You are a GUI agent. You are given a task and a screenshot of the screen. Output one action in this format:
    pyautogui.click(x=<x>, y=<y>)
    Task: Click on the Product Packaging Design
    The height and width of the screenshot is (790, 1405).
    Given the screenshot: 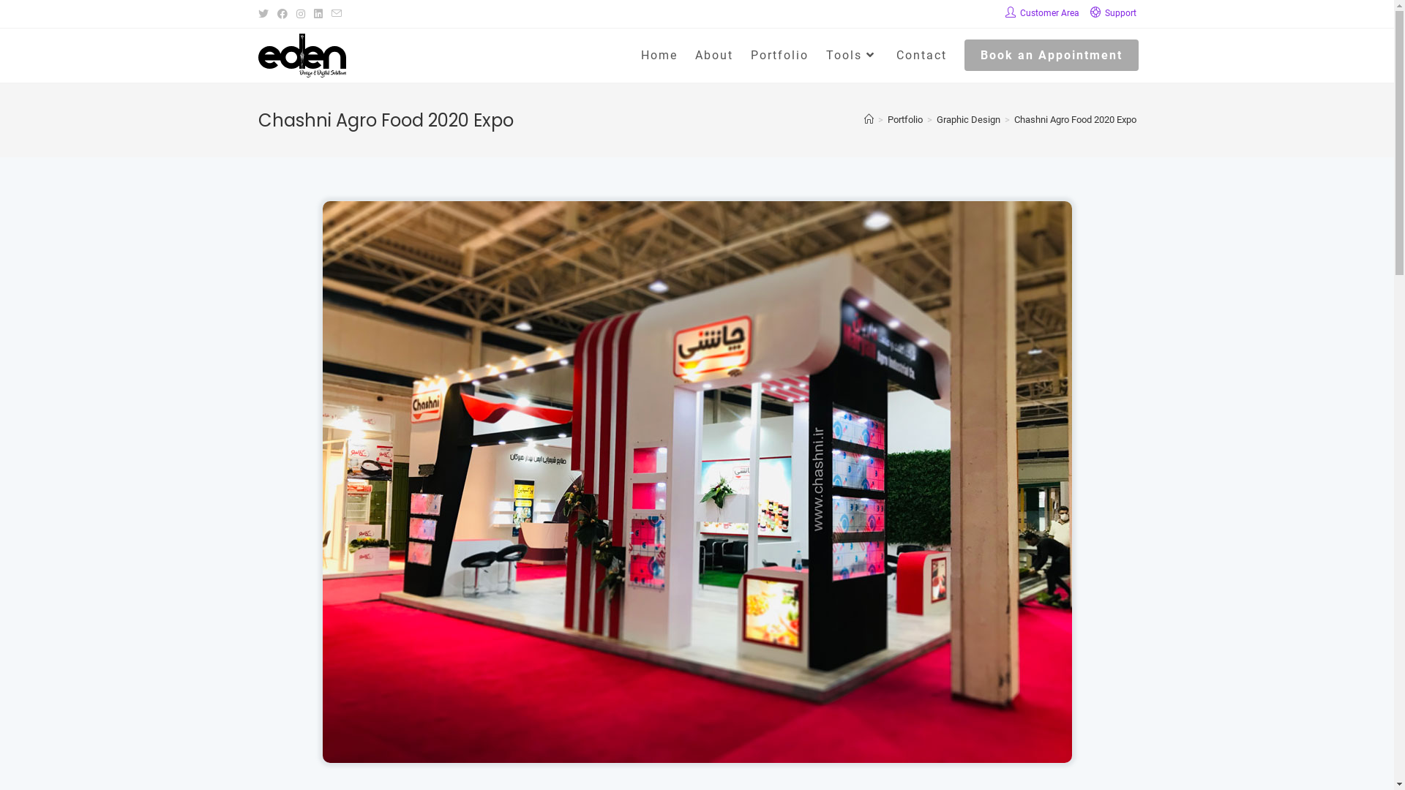 What is the action you would take?
    pyautogui.click(x=588, y=590)
    